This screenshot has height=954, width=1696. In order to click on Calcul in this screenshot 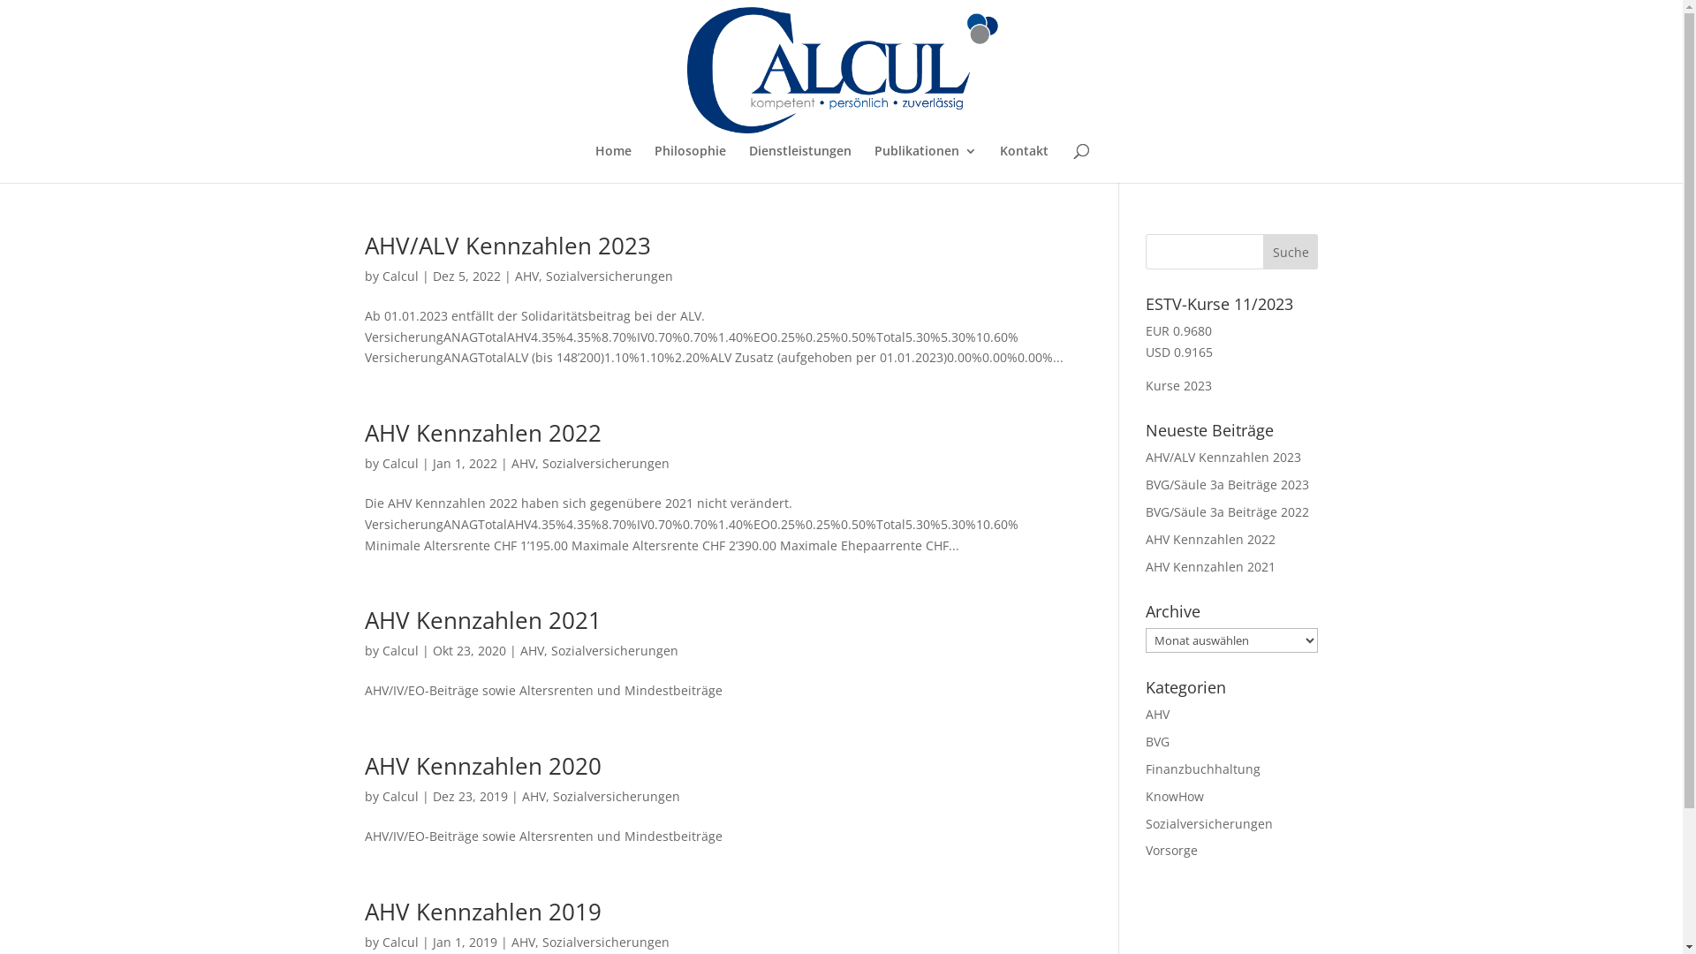, I will do `click(399, 797)`.